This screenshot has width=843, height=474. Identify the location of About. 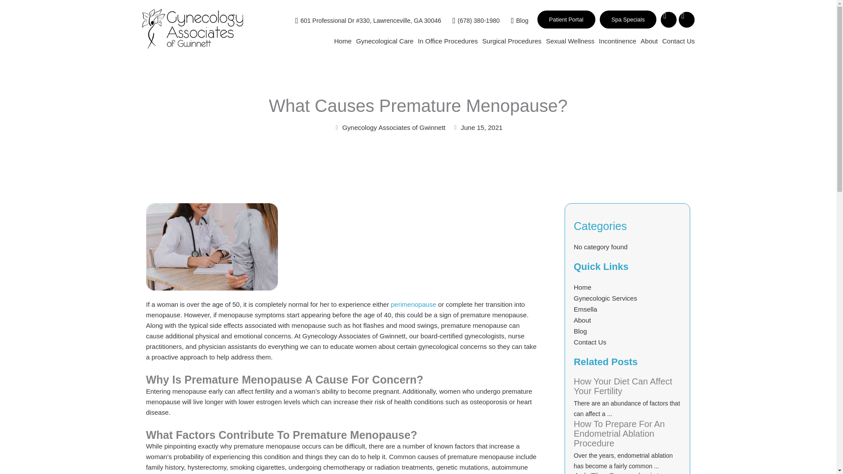
(649, 40).